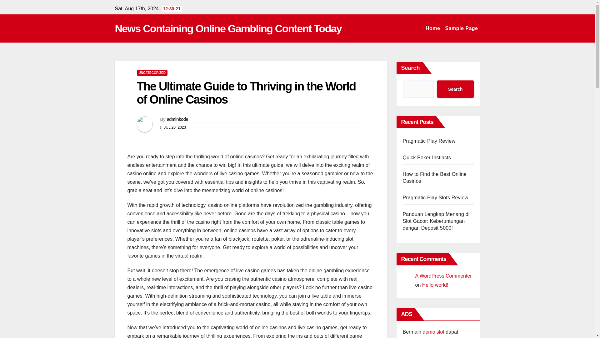 This screenshot has height=338, width=600. Describe the element at coordinates (426, 157) in the screenshot. I see `Quick Poker Instincts` at that location.